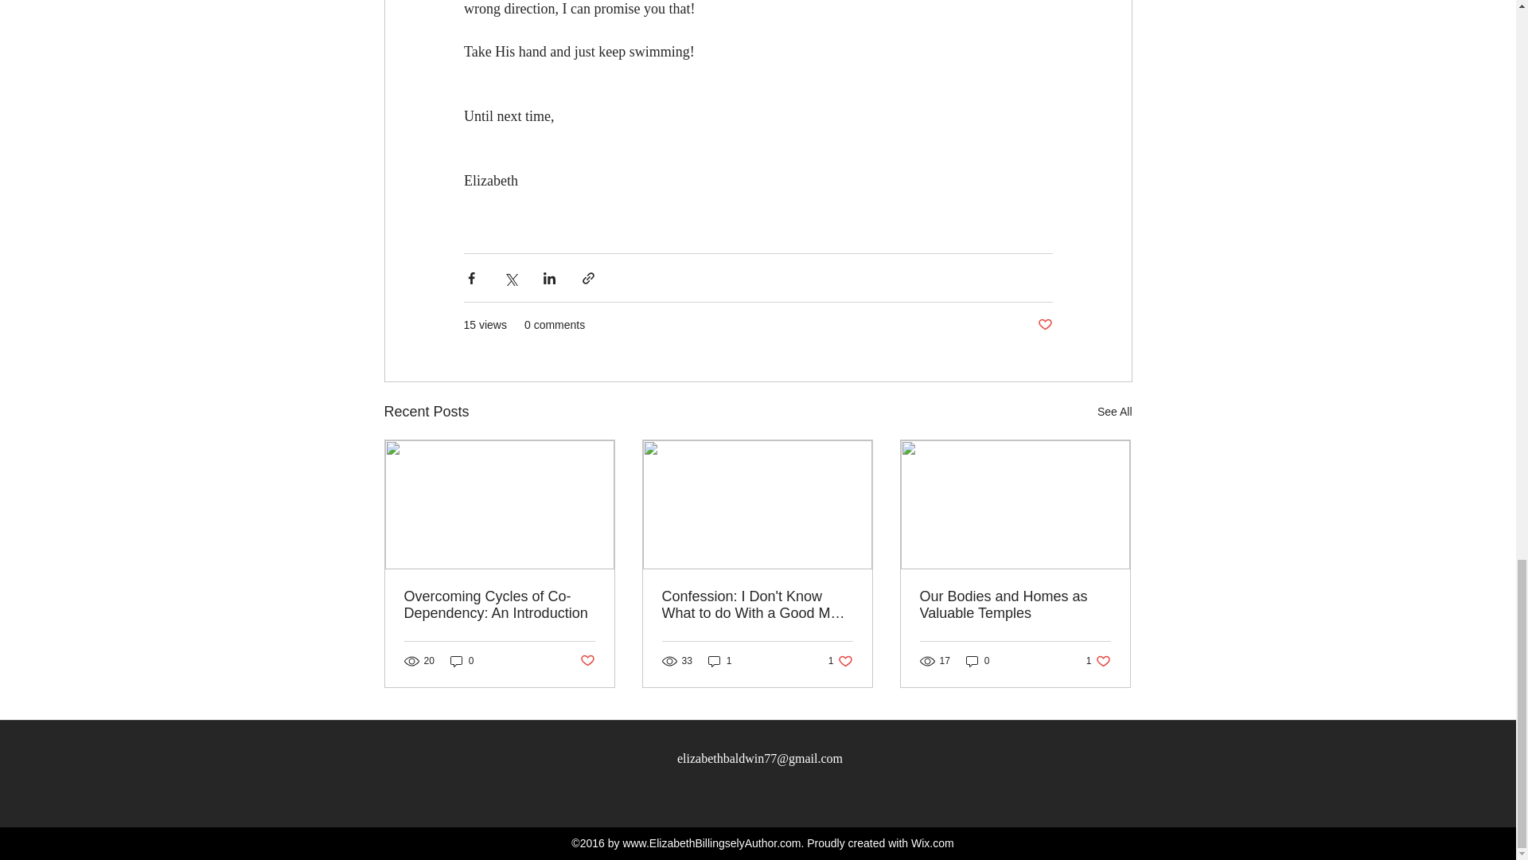  What do you see at coordinates (1015, 604) in the screenshot?
I see `1` at bounding box center [1015, 604].